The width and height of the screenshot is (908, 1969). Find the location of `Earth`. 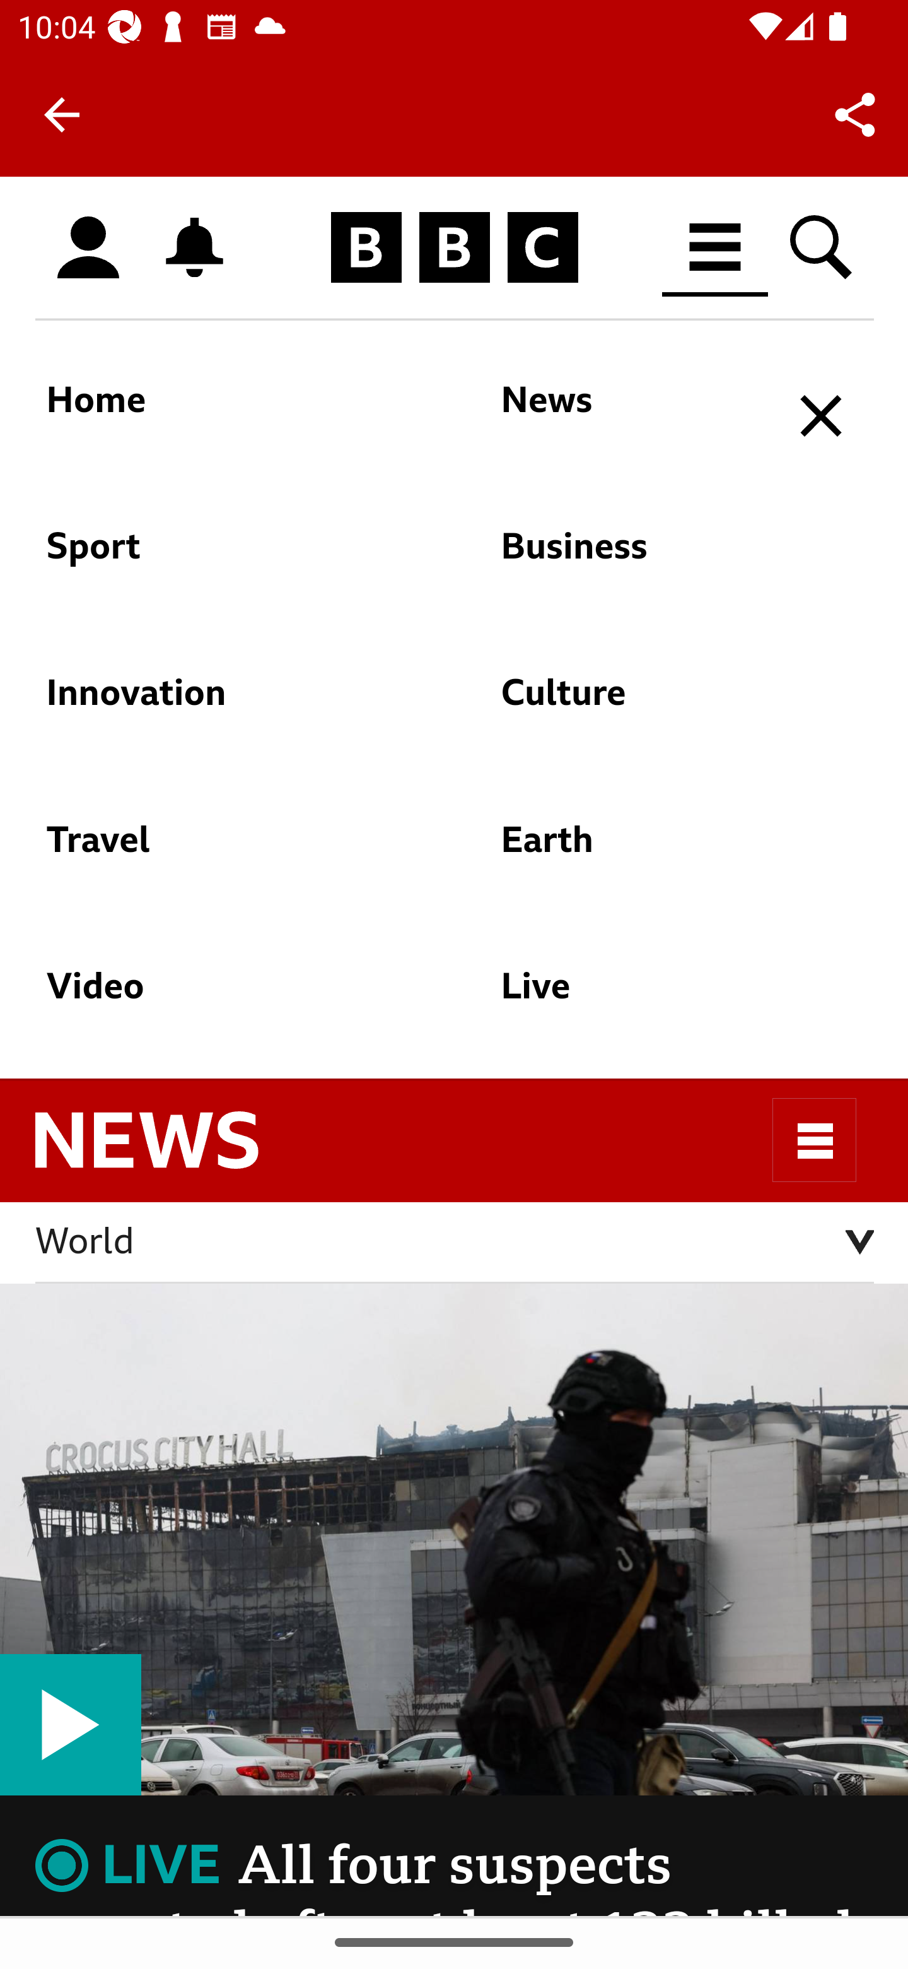

Earth is located at coordinates (630, 851).